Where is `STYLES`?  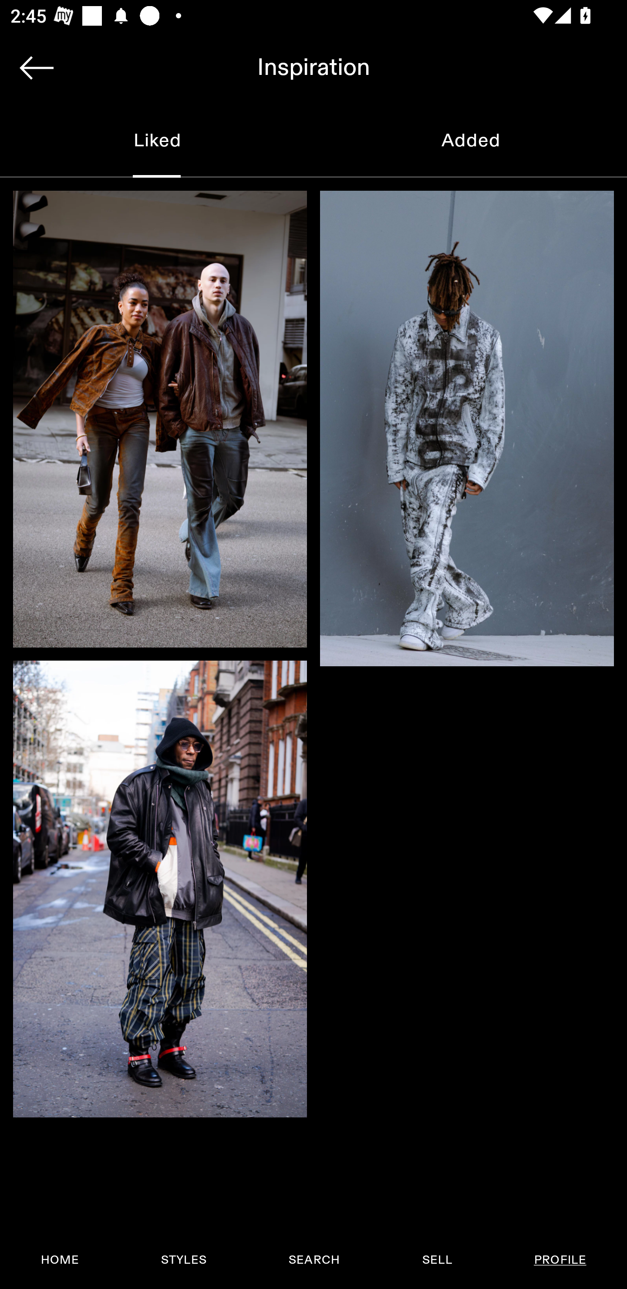 STYLES is located at coordinates (183, 1260).